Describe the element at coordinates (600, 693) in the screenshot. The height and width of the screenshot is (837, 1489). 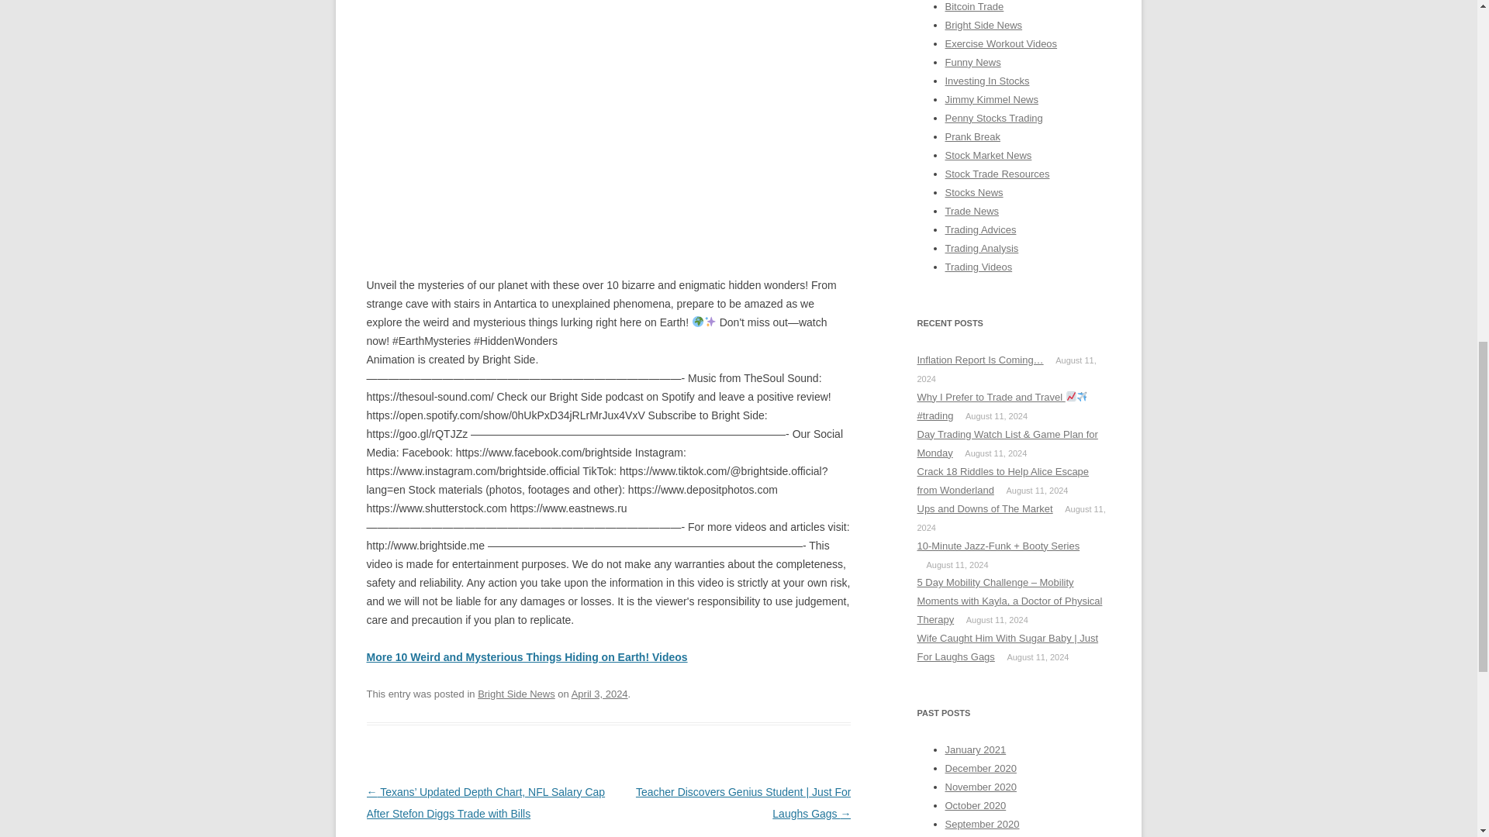
I see `1:00 pm` at that location.